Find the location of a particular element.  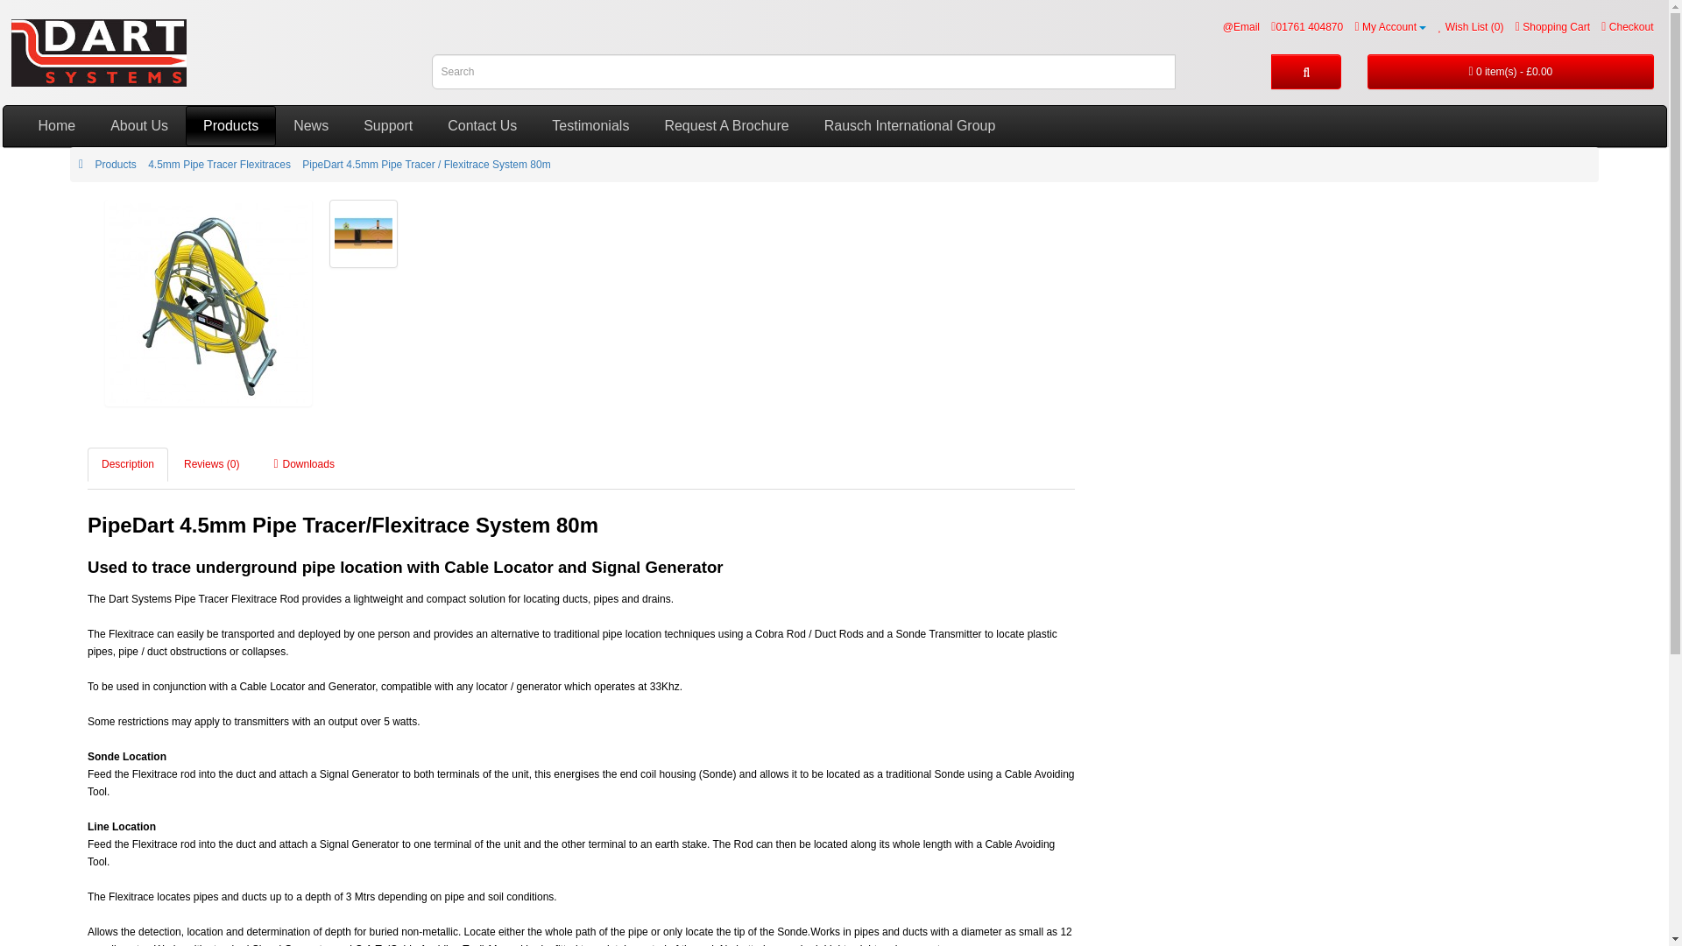

Checkout is located at coordinates (1627, 26).